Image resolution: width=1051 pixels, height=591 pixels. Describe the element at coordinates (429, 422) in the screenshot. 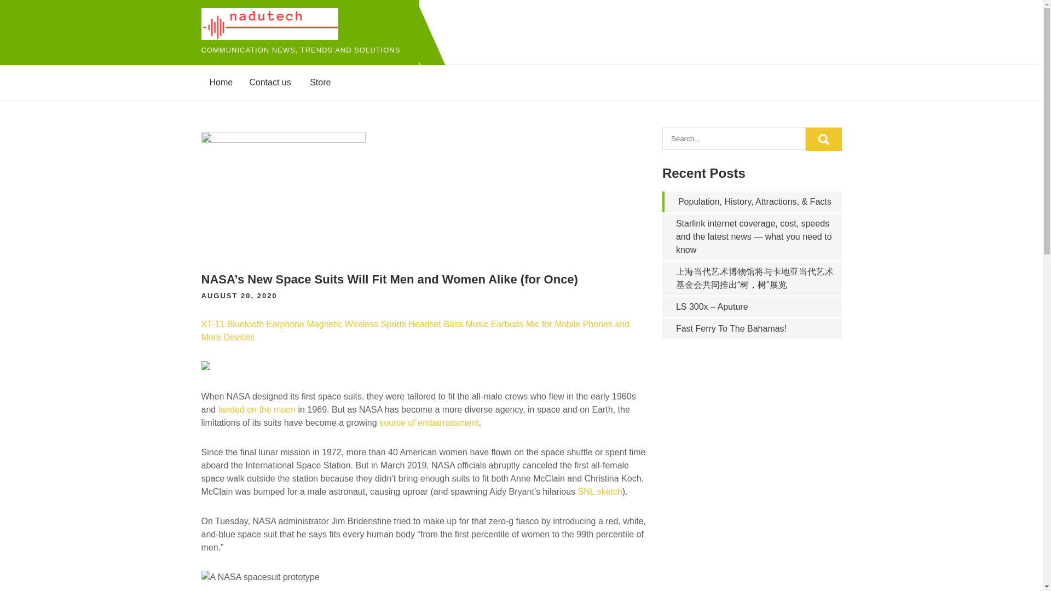

I see `source of embarrassment` at that location.